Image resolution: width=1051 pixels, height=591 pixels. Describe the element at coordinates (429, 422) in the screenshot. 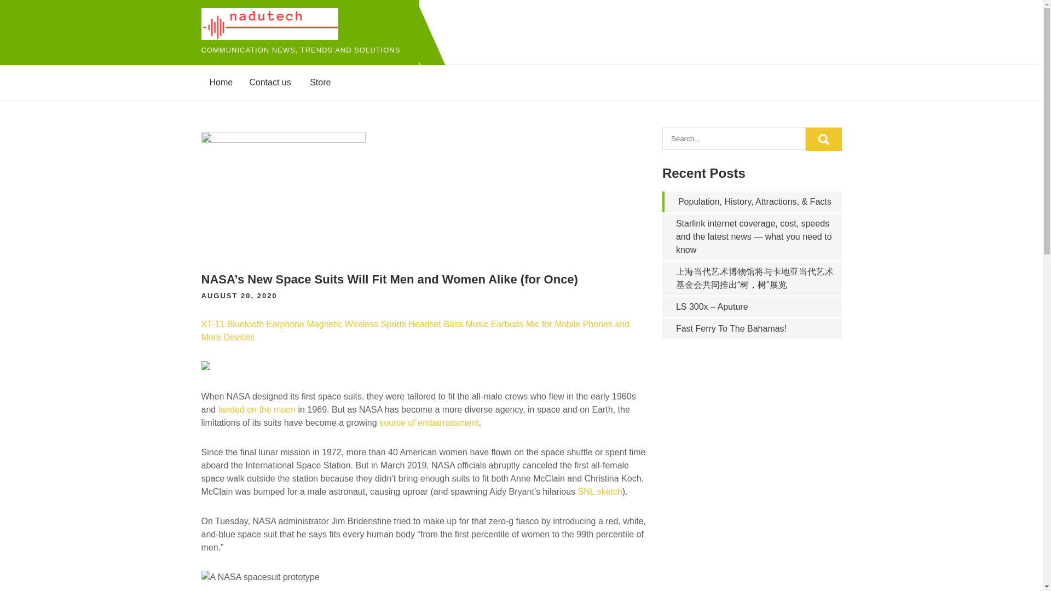

I see `source of embarrassment` at that location.